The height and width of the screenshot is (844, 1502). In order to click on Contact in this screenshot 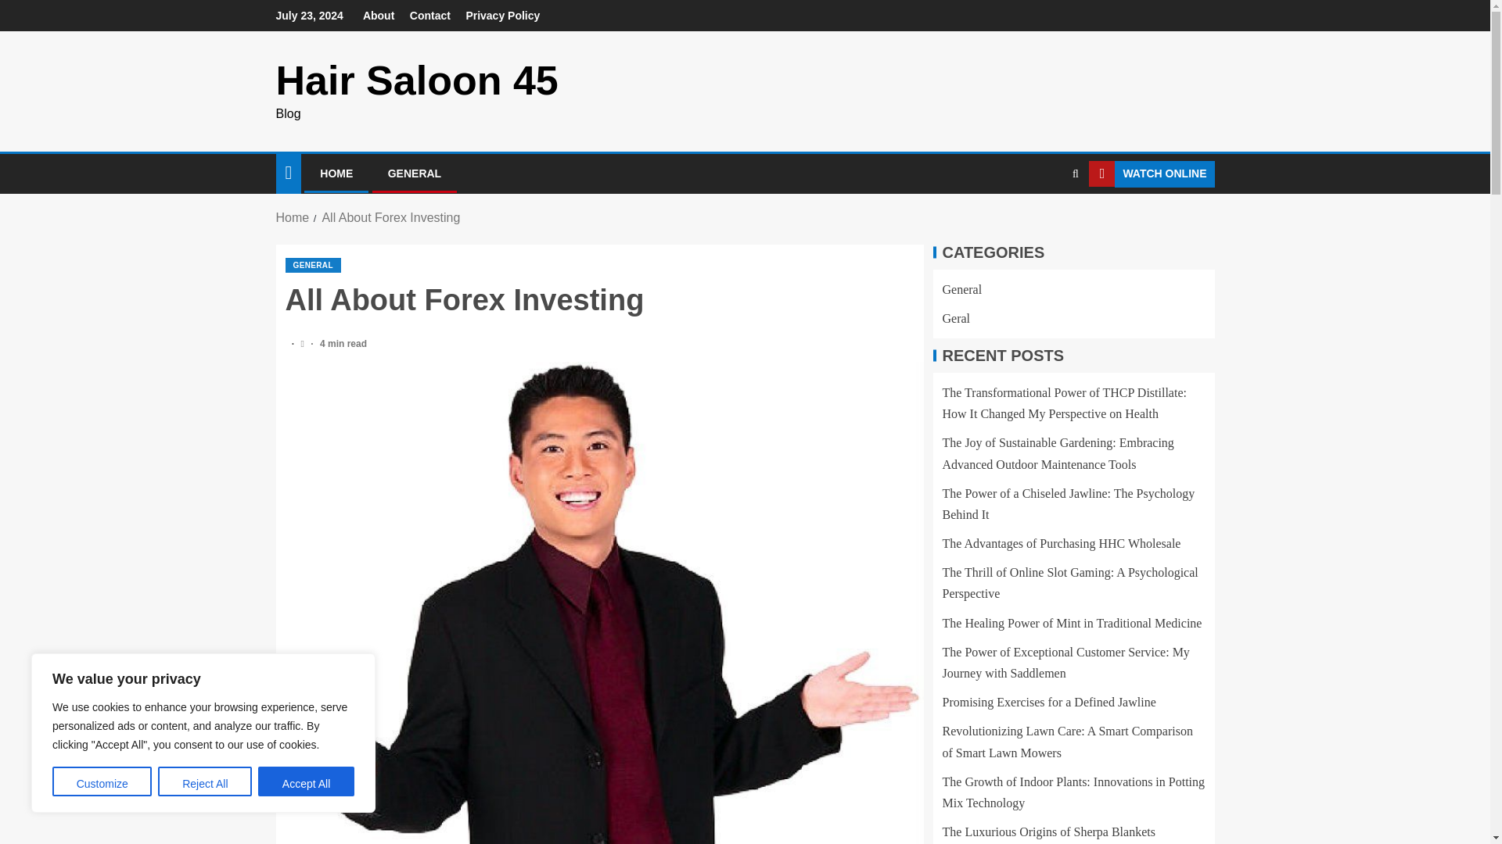, I will do `click(430, 16)`.